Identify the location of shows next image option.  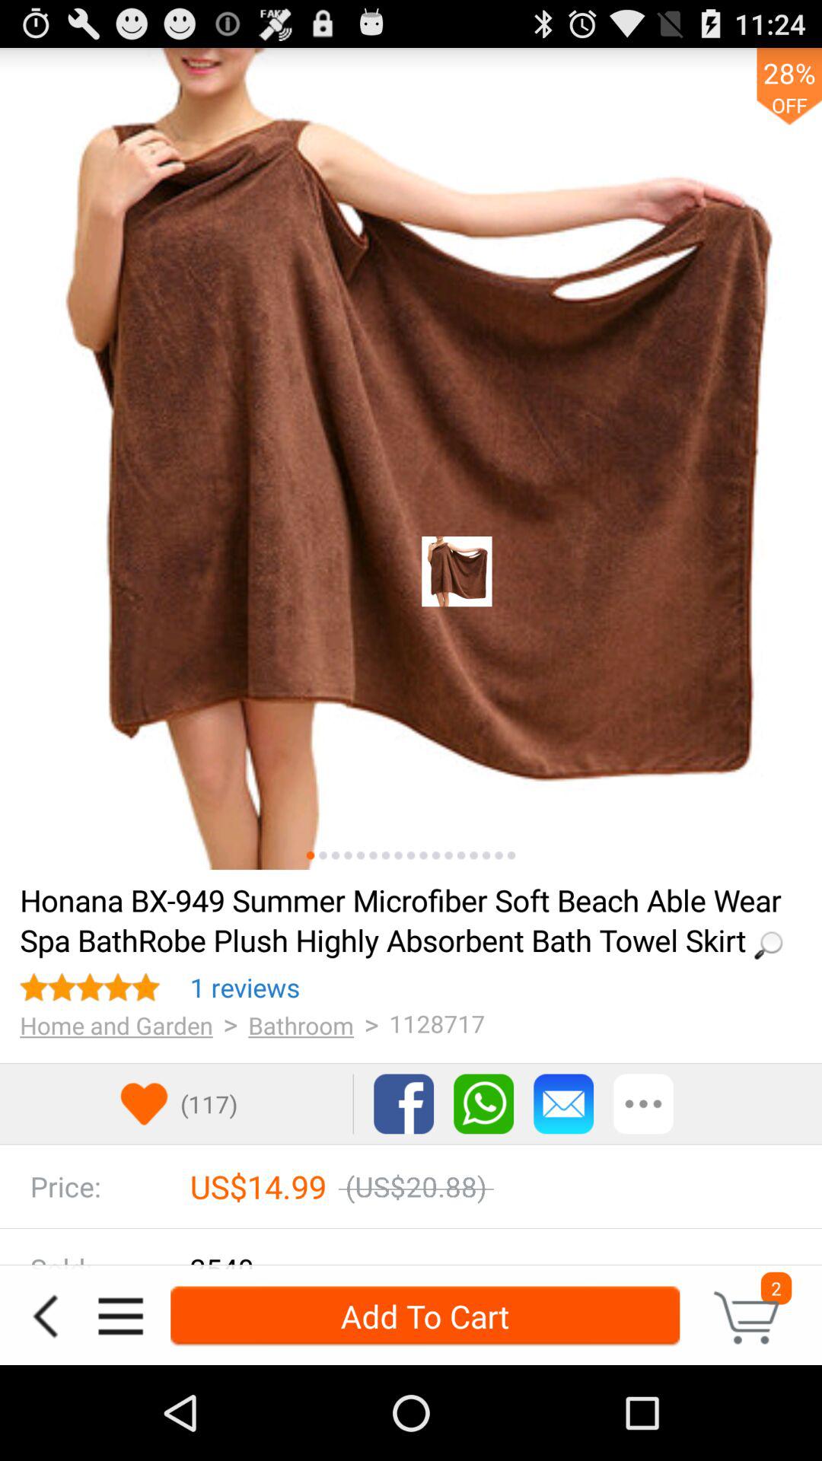
(373, 855).